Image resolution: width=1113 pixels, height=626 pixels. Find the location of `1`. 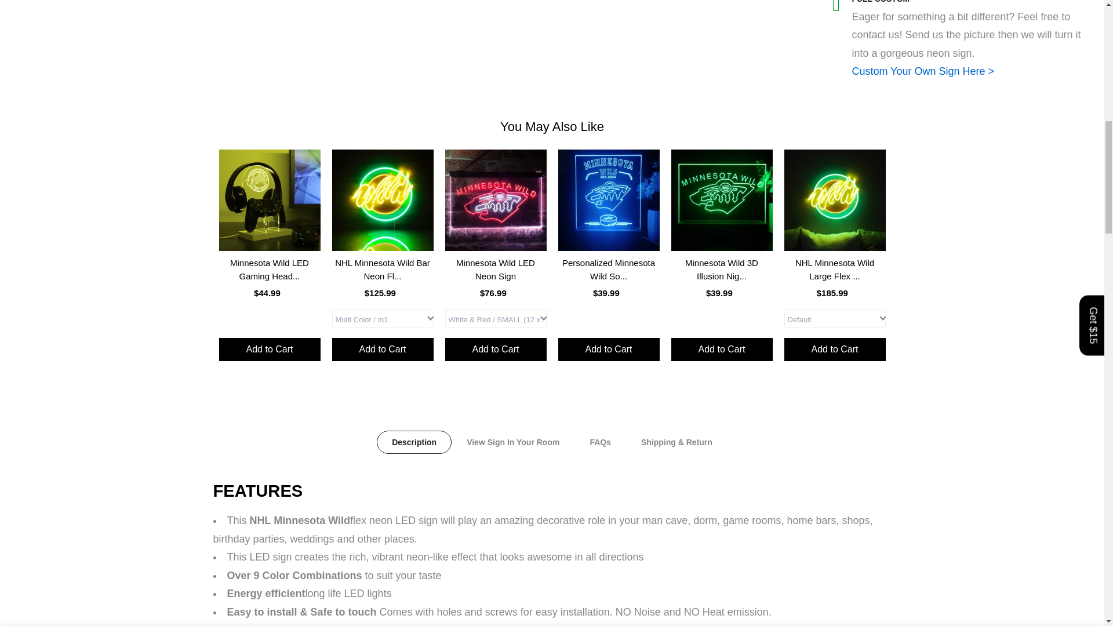

1 is located at coordinates (765, 27).